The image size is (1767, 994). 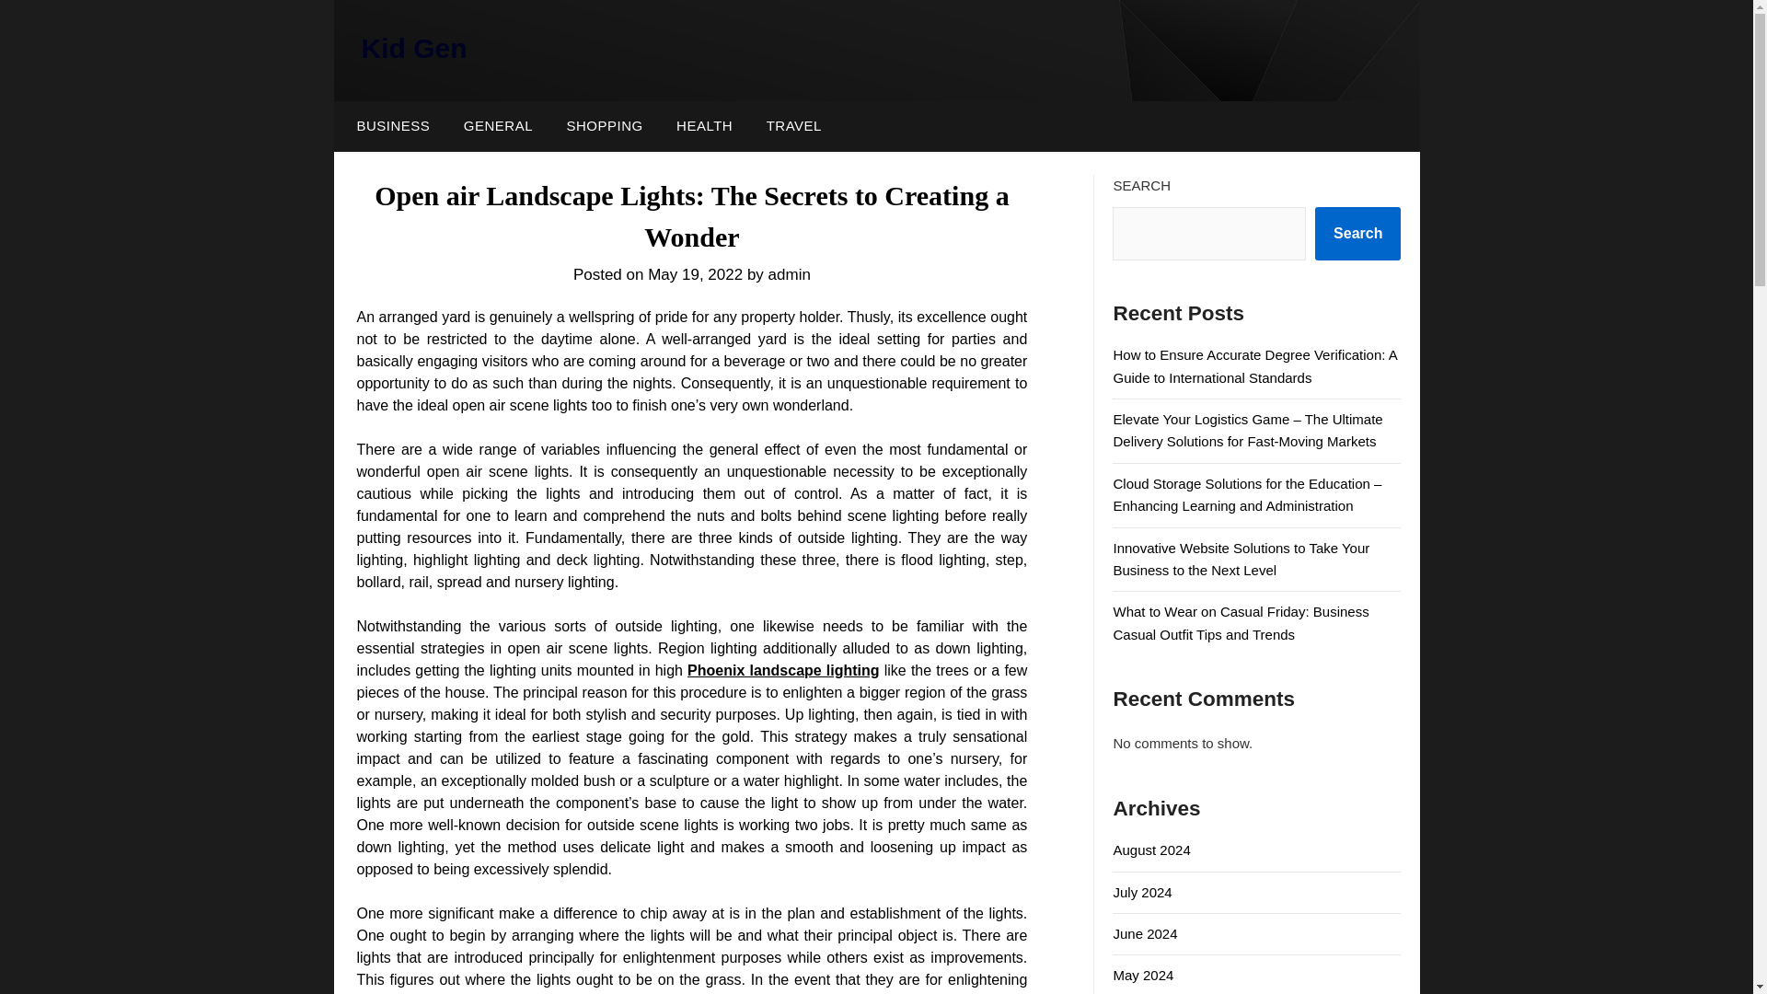 I want to click on Search, so click(x=1357, y=233).